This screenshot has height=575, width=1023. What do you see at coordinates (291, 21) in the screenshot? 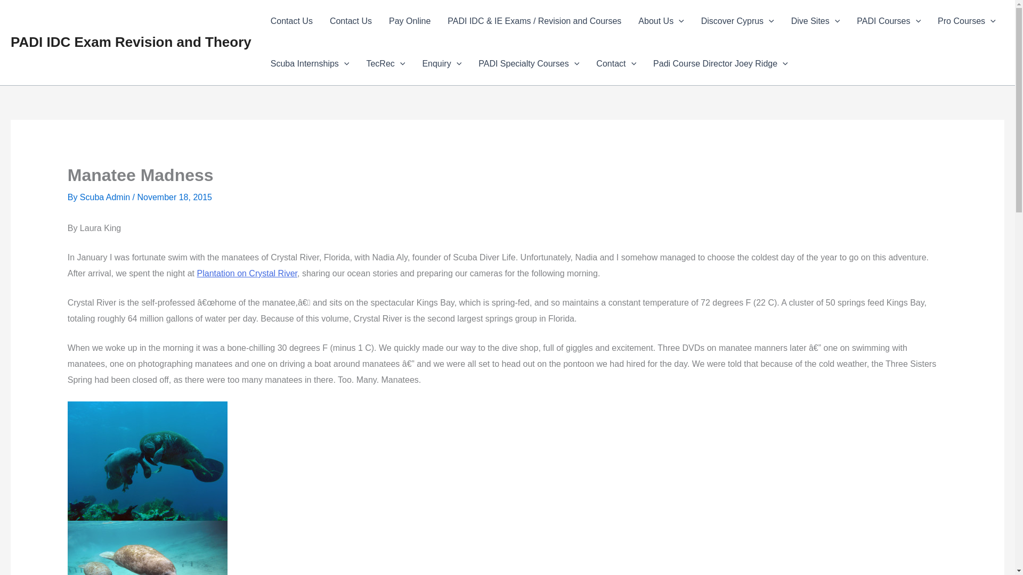
I see `Contact Us` at bounding box center [291, 21].